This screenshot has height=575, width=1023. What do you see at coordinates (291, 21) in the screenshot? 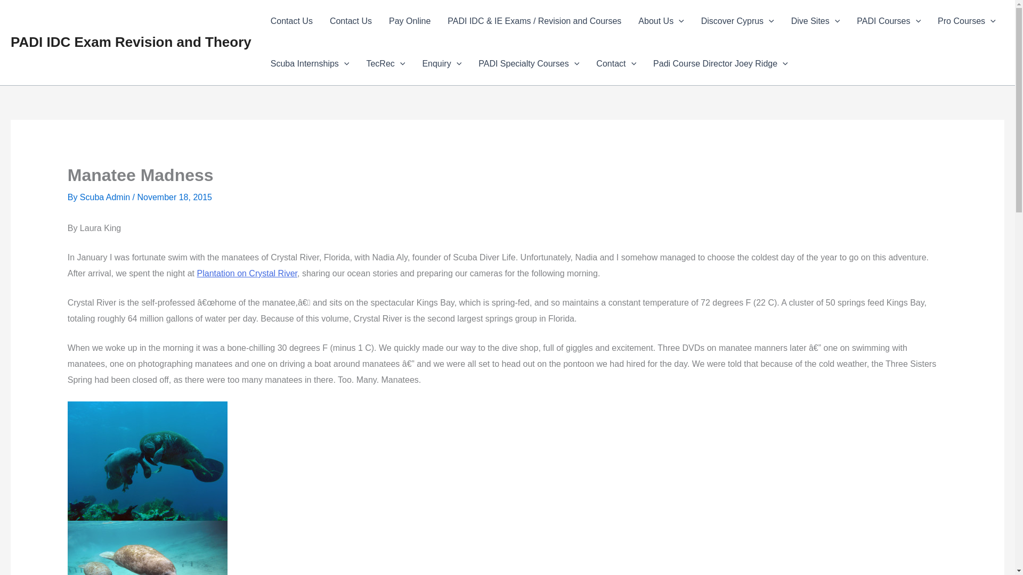
I see `Contact Us` at bounding box center [291, 21].